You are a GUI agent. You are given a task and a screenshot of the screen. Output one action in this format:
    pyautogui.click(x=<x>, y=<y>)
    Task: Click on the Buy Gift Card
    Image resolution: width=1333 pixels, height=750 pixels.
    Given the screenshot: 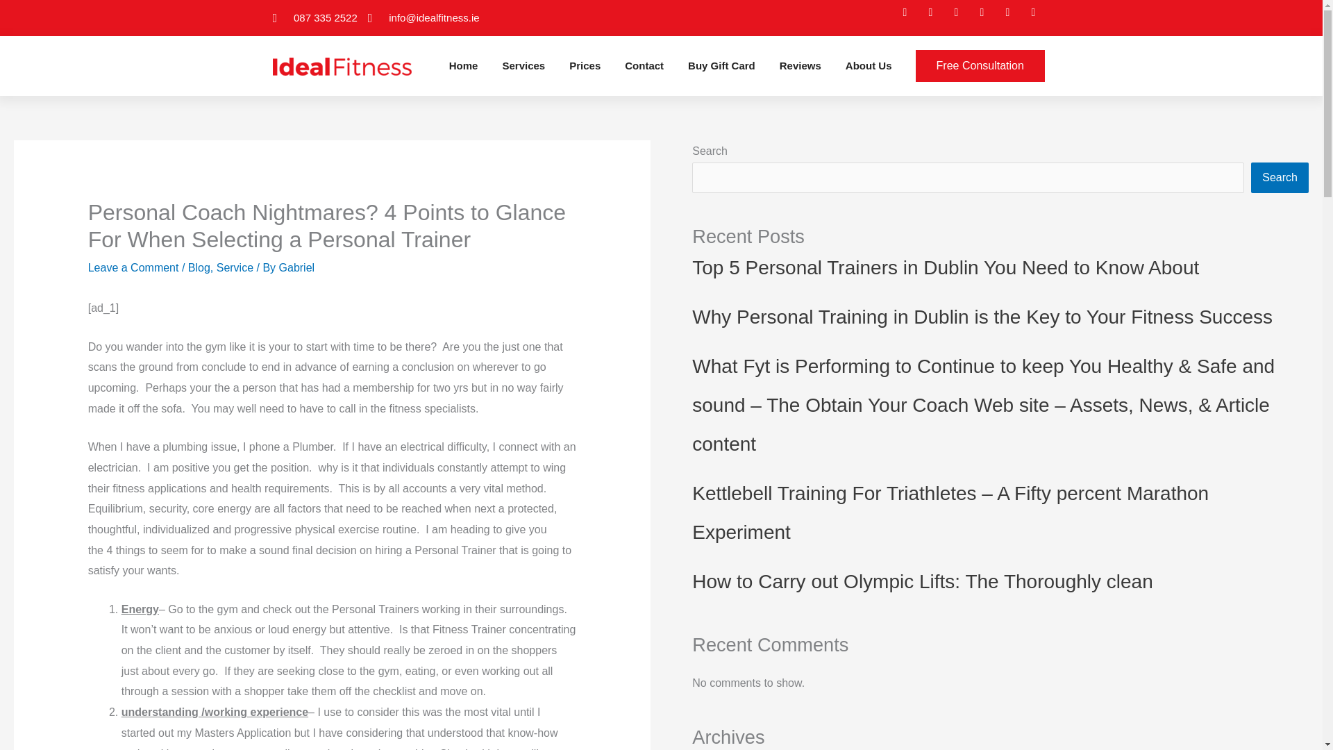 What is the action you would take?
    pyautogui.click(x=721, y=65)
    